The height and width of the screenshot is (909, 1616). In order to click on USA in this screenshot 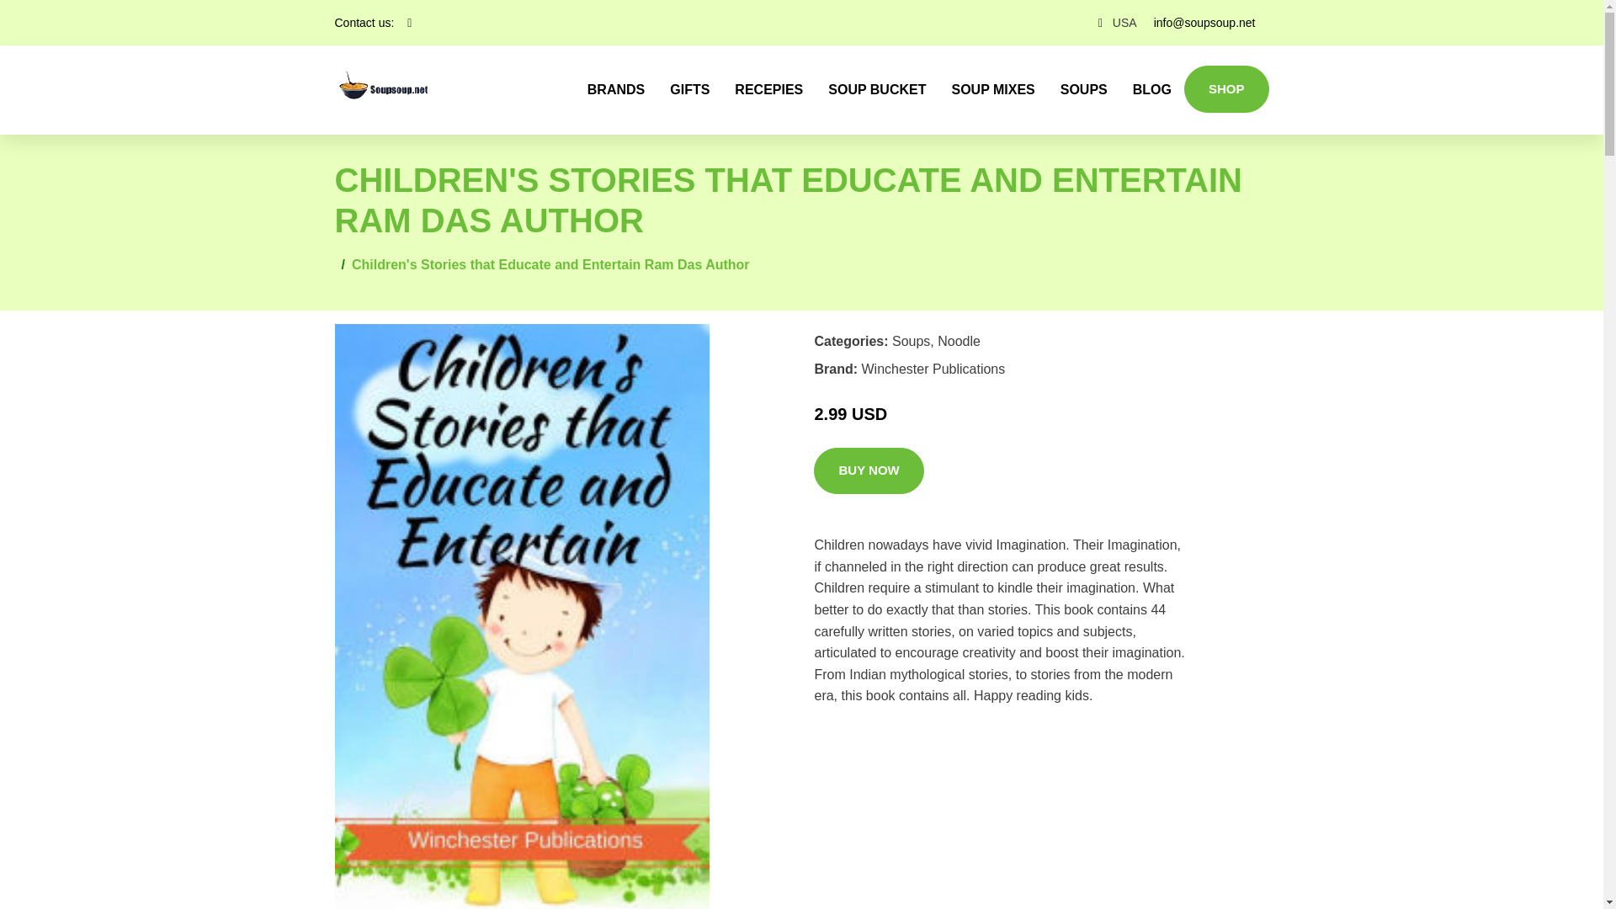, I will do `click(1124, 22)`.